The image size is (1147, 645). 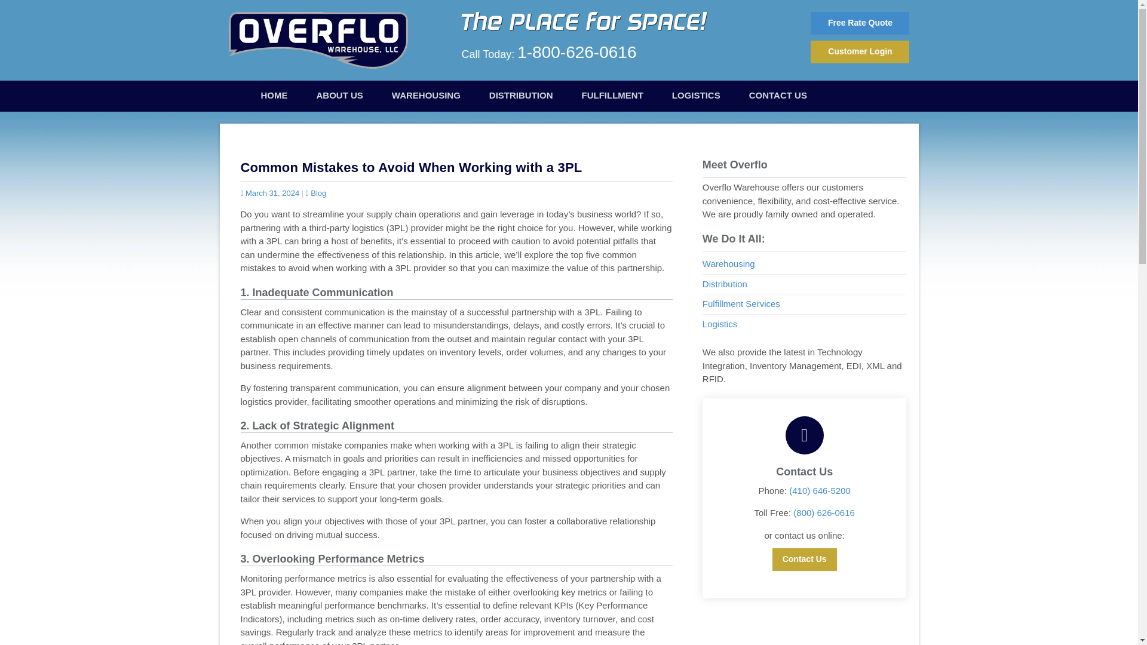 What do you see at coordinates (860, 23) in the screenshot?
I see `Free Rate Quote` at bounding box center [860, 23].